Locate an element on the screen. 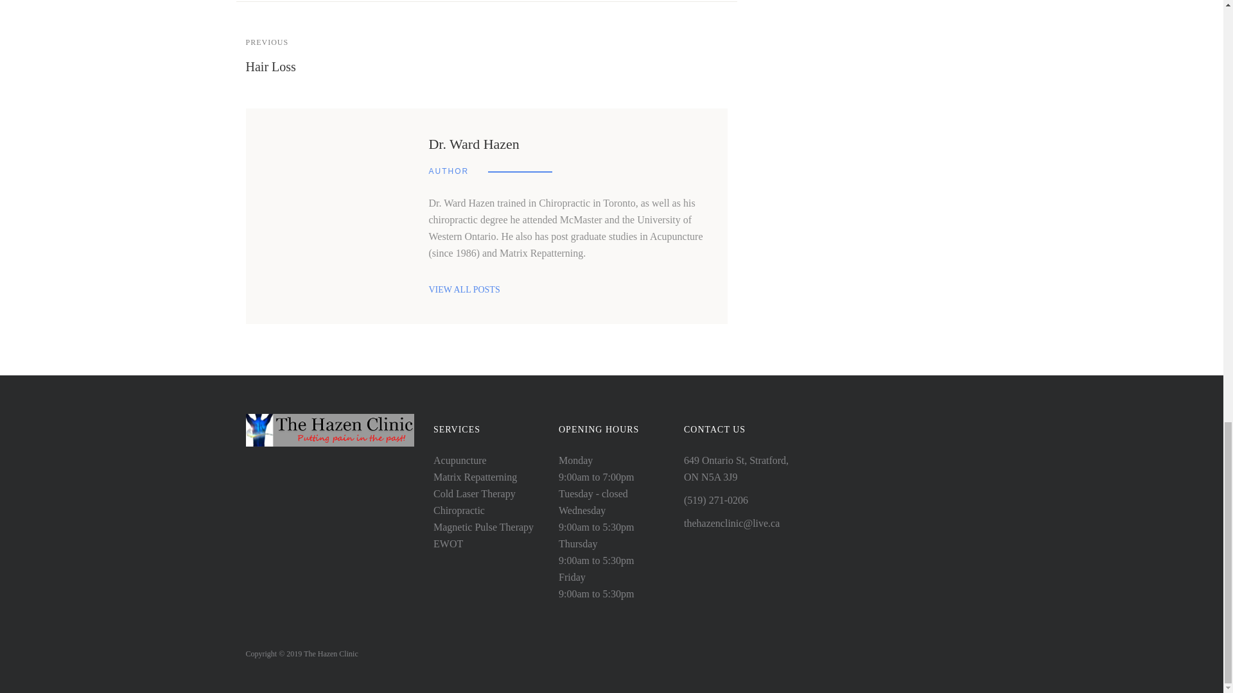 Image resolution: width=1233 pixels, height=693 pixels. Hair Loss is located at coordinates (270, 66).